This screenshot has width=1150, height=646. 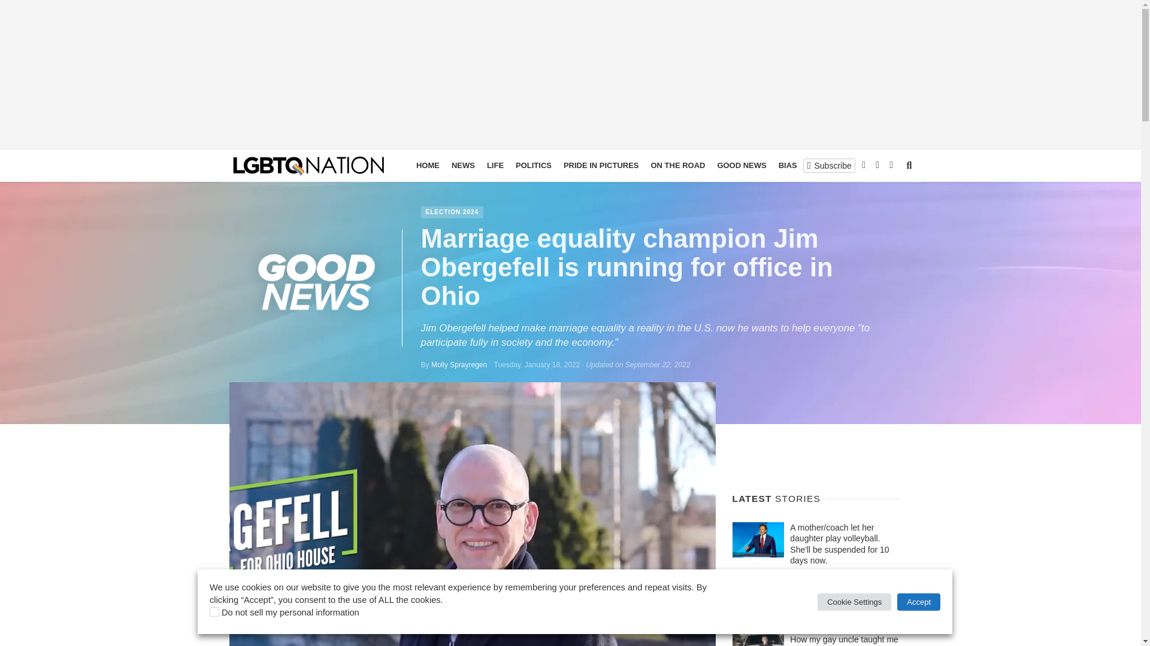 I want to click on on, so click(x=214, y=612).